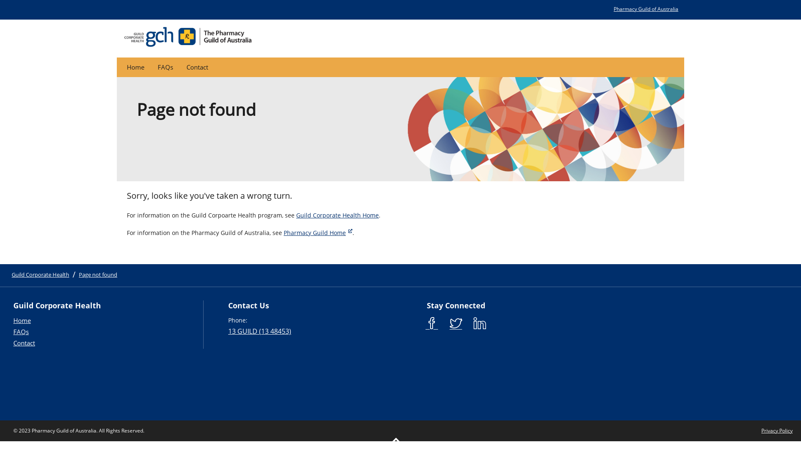 This screenshot has height=450, width=801. I want to click on FAQs, so click(165, 67).